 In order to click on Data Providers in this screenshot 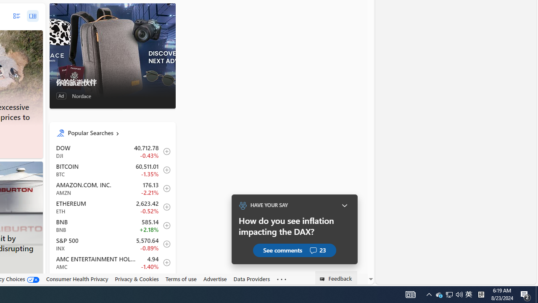, I will do `click(251, 279)`.